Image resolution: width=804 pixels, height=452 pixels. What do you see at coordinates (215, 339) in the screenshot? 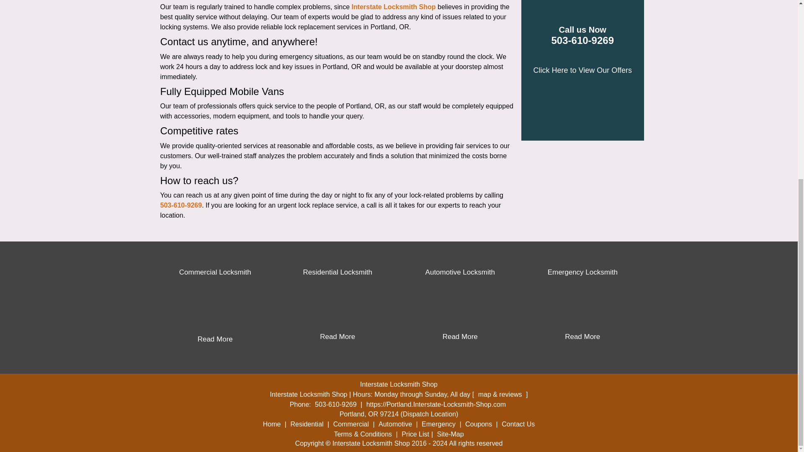
I see `Read More` at bounding box center [215, 339].